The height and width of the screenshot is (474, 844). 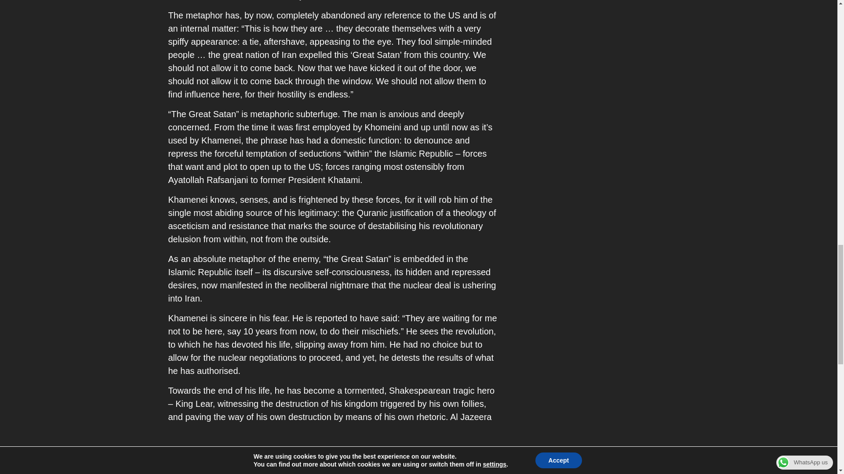 What do you see at coordinates (217, 466) in the screenshot?
I see `Whatsapp` at bounding box center [217, 466].